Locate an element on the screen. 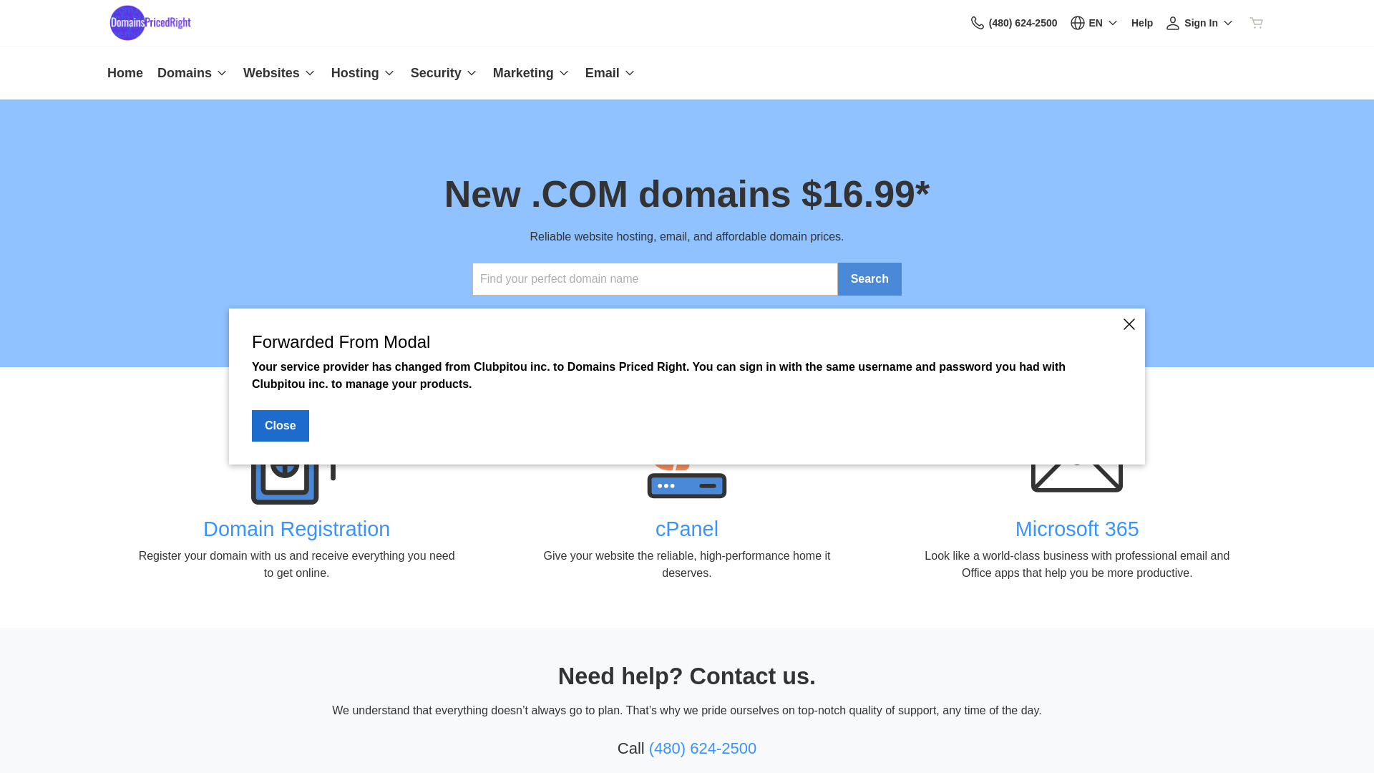  Microsoft 365 is located at coordinates (1078, 529).